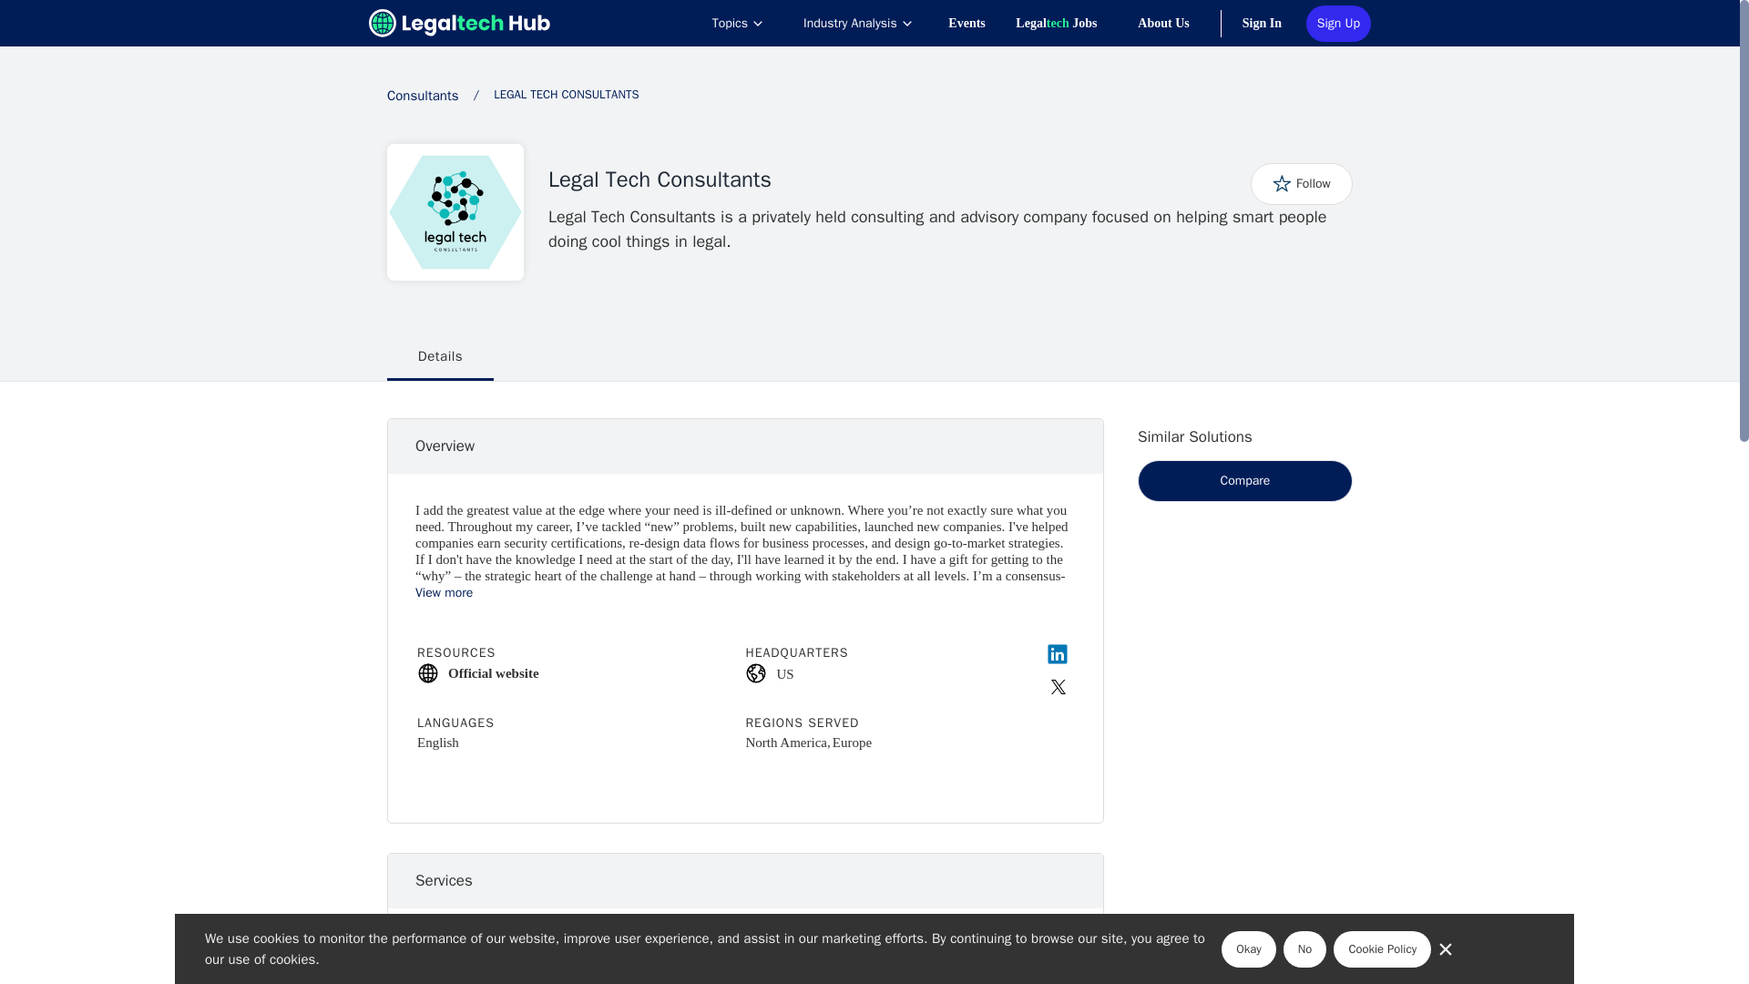 The width and height of the screenshot is (1749, 984). What do you see at coordinates (738, 23) in the screenshot?
I see `Topics` at bounding box center [738, 23].